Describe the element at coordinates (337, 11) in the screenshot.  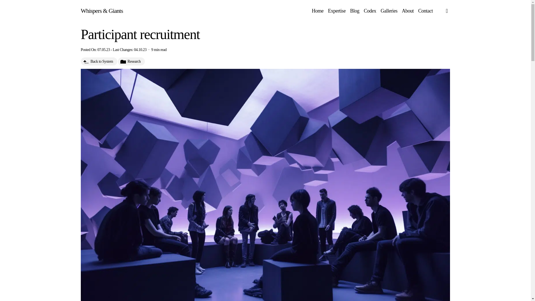
I see `Expertise` at that location.